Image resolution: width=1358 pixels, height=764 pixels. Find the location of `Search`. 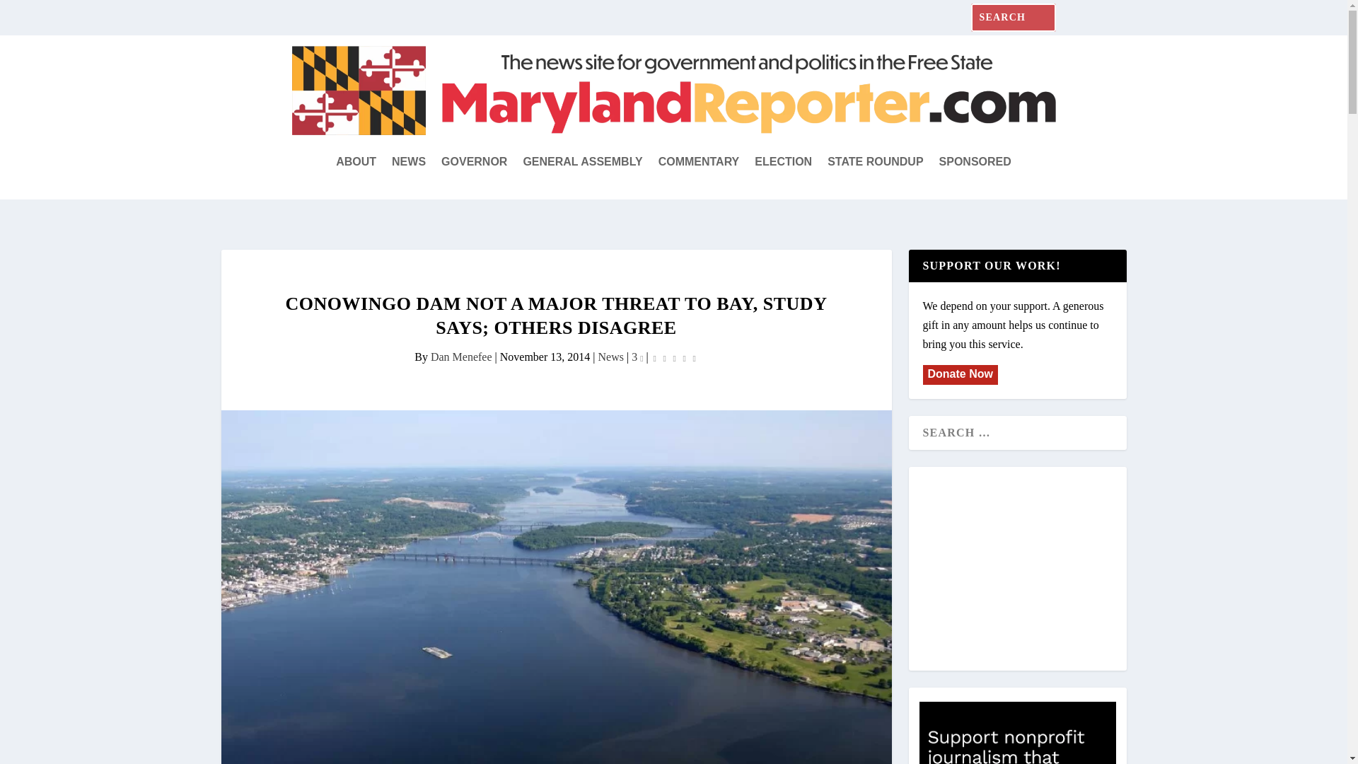

Search is located at coordinates (28, 14).